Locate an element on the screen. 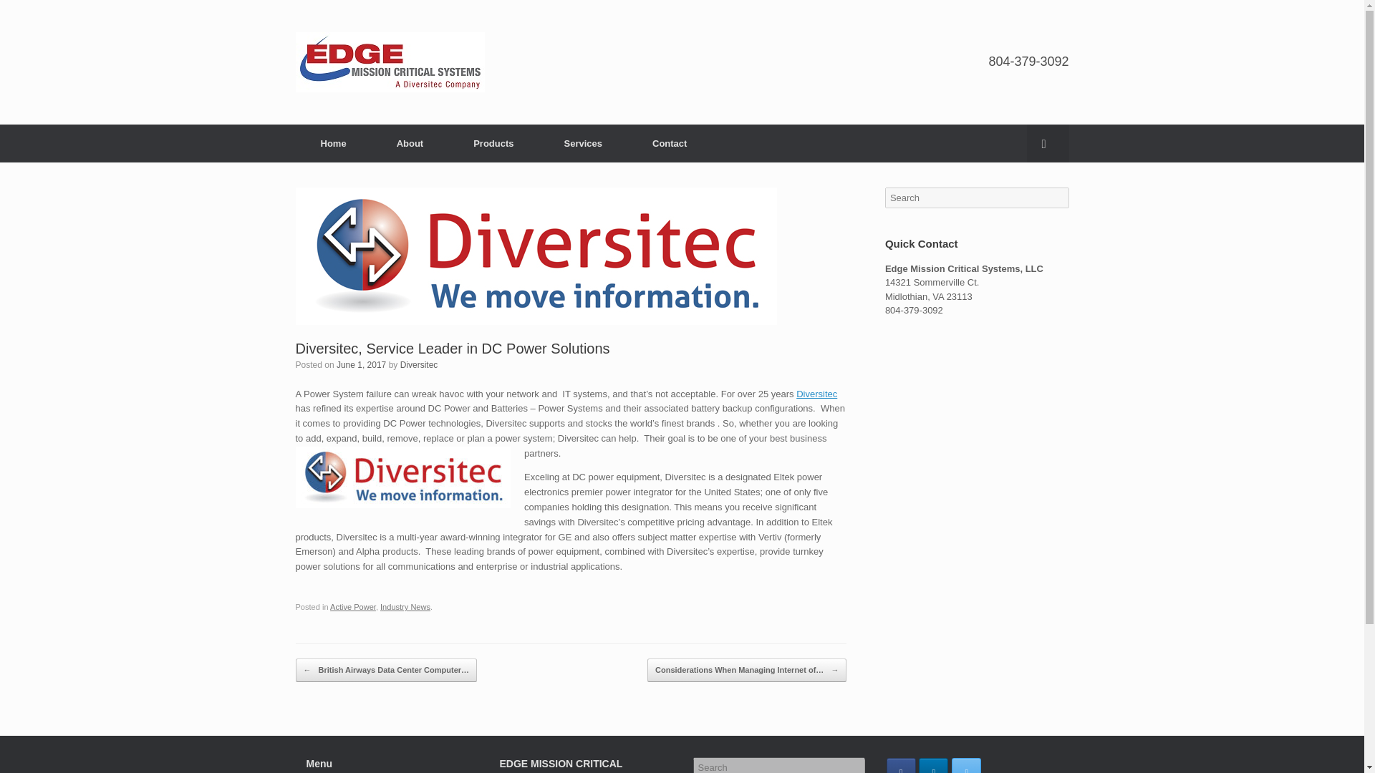 This screenshot has width=1375, height=773. EdgeMCS is located at coordinates (390, 62).